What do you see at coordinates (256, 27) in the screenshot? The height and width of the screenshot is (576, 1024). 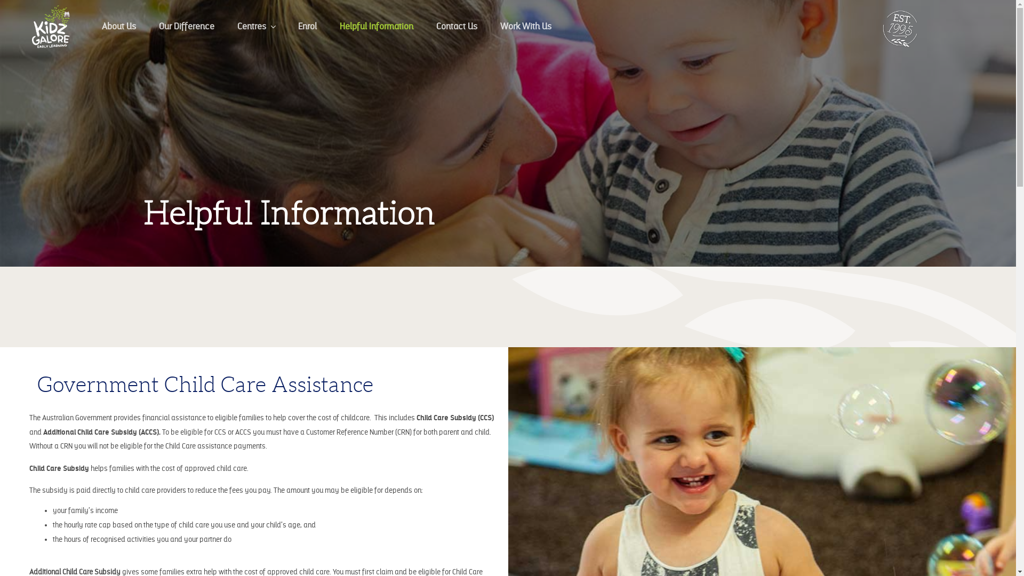 I see `Centres` at bounding box center [256, 27].